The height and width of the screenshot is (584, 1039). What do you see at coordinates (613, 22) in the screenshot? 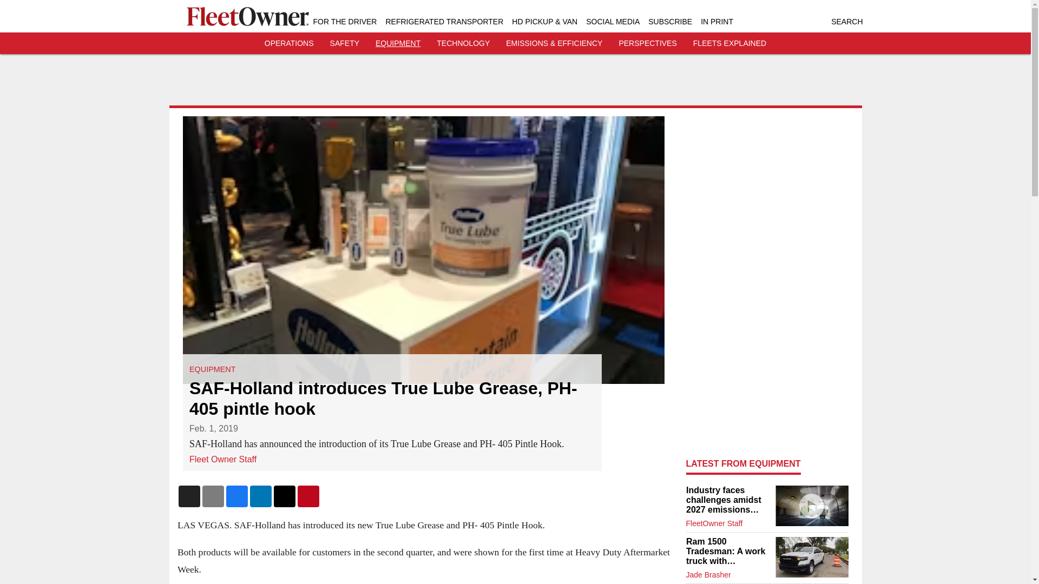
I see `SOCIAL MEDIA` at bounding box center [613, 22].